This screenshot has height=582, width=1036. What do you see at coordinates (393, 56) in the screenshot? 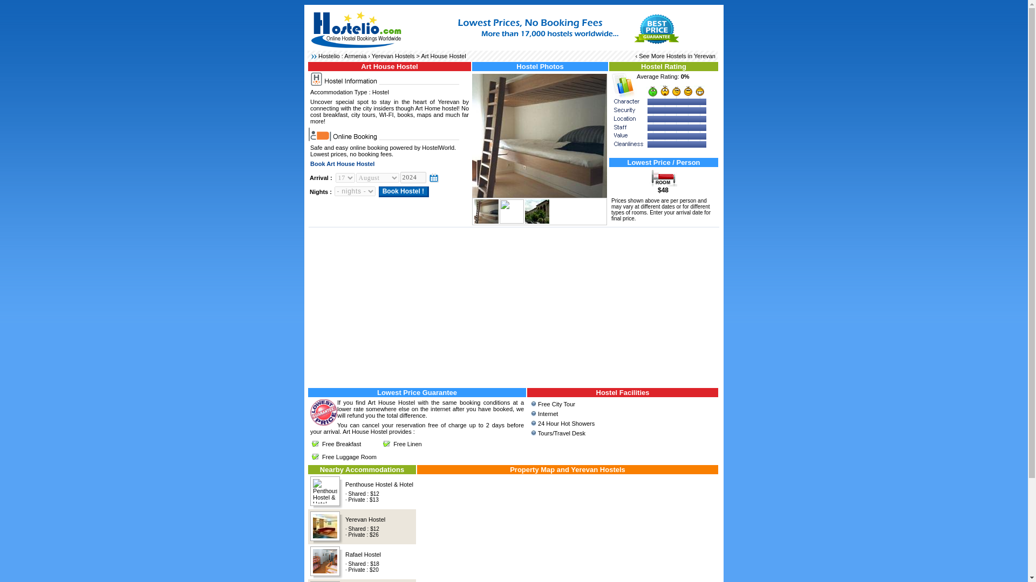
I see `Yerevan Hostels` at bounding box center [393, 56].